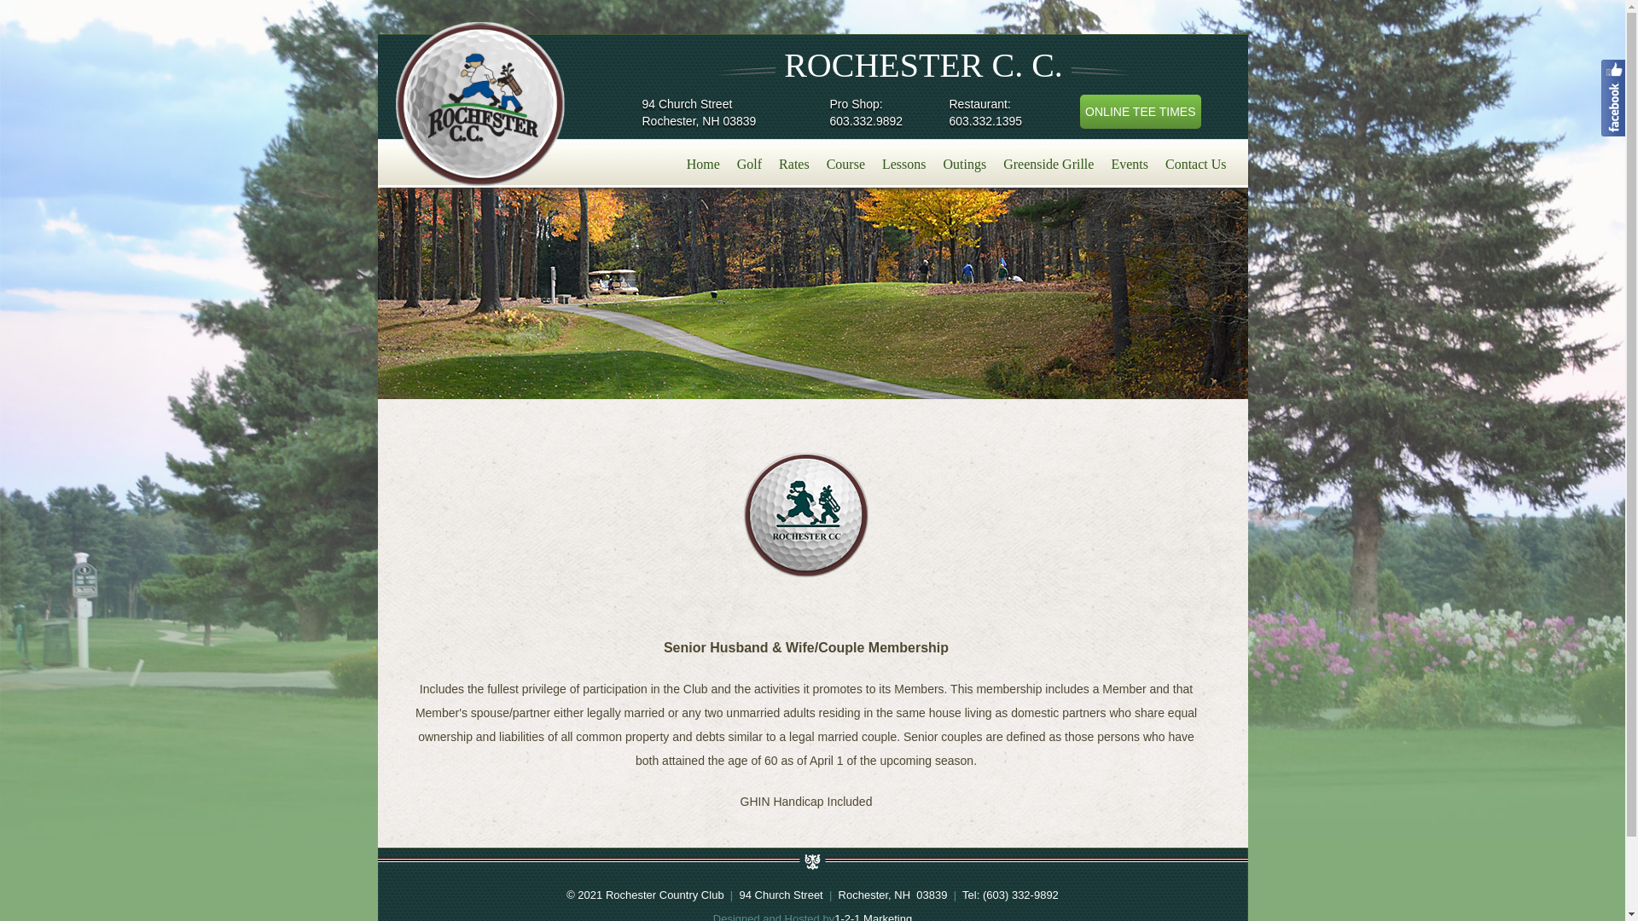 This screenshot has width=1638, height=921. What do you see at coordinates (703, 161) in the screenshot?
I see `Home` at bounding box center [703, 161].